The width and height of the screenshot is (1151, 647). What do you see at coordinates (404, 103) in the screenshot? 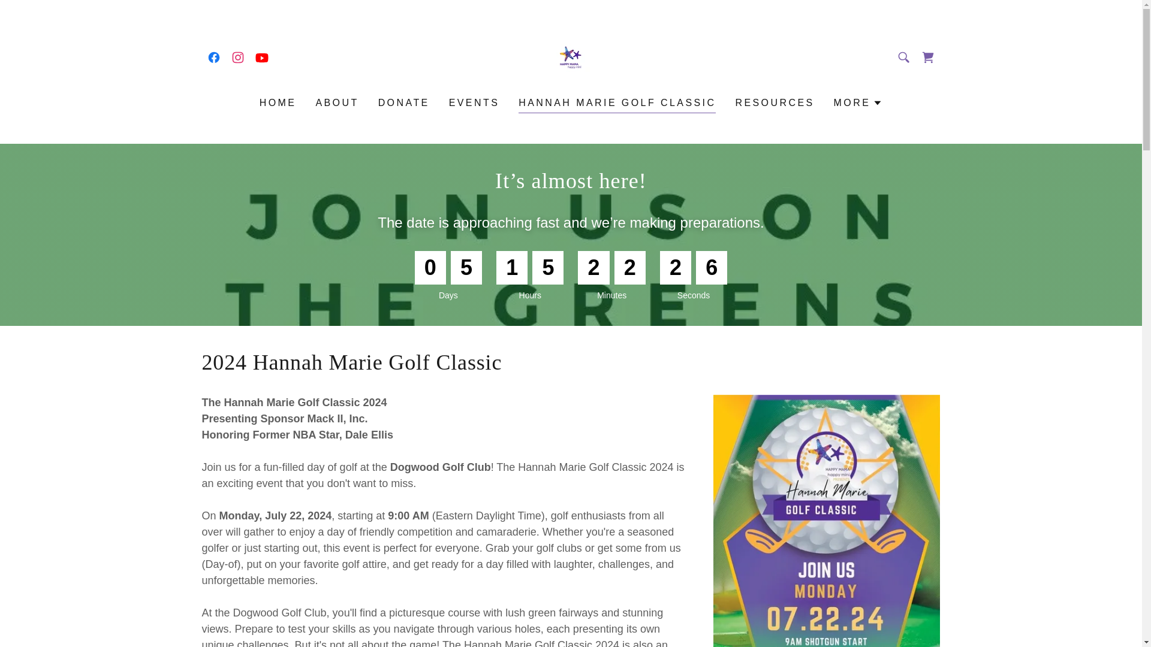
I see `DONATE` at bounding box center [404, 103].